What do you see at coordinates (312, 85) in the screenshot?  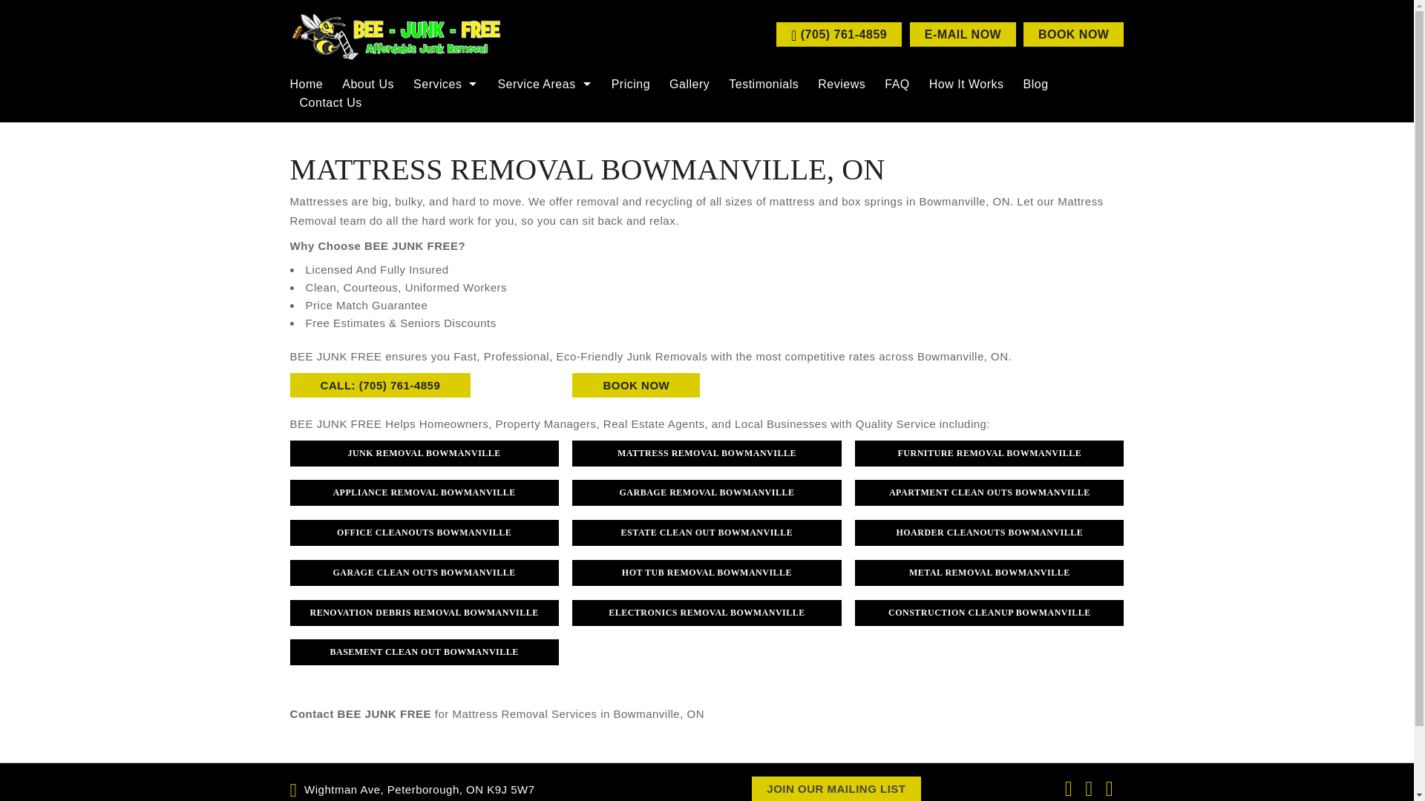 I see `Home` at bounding box center [312, 85].